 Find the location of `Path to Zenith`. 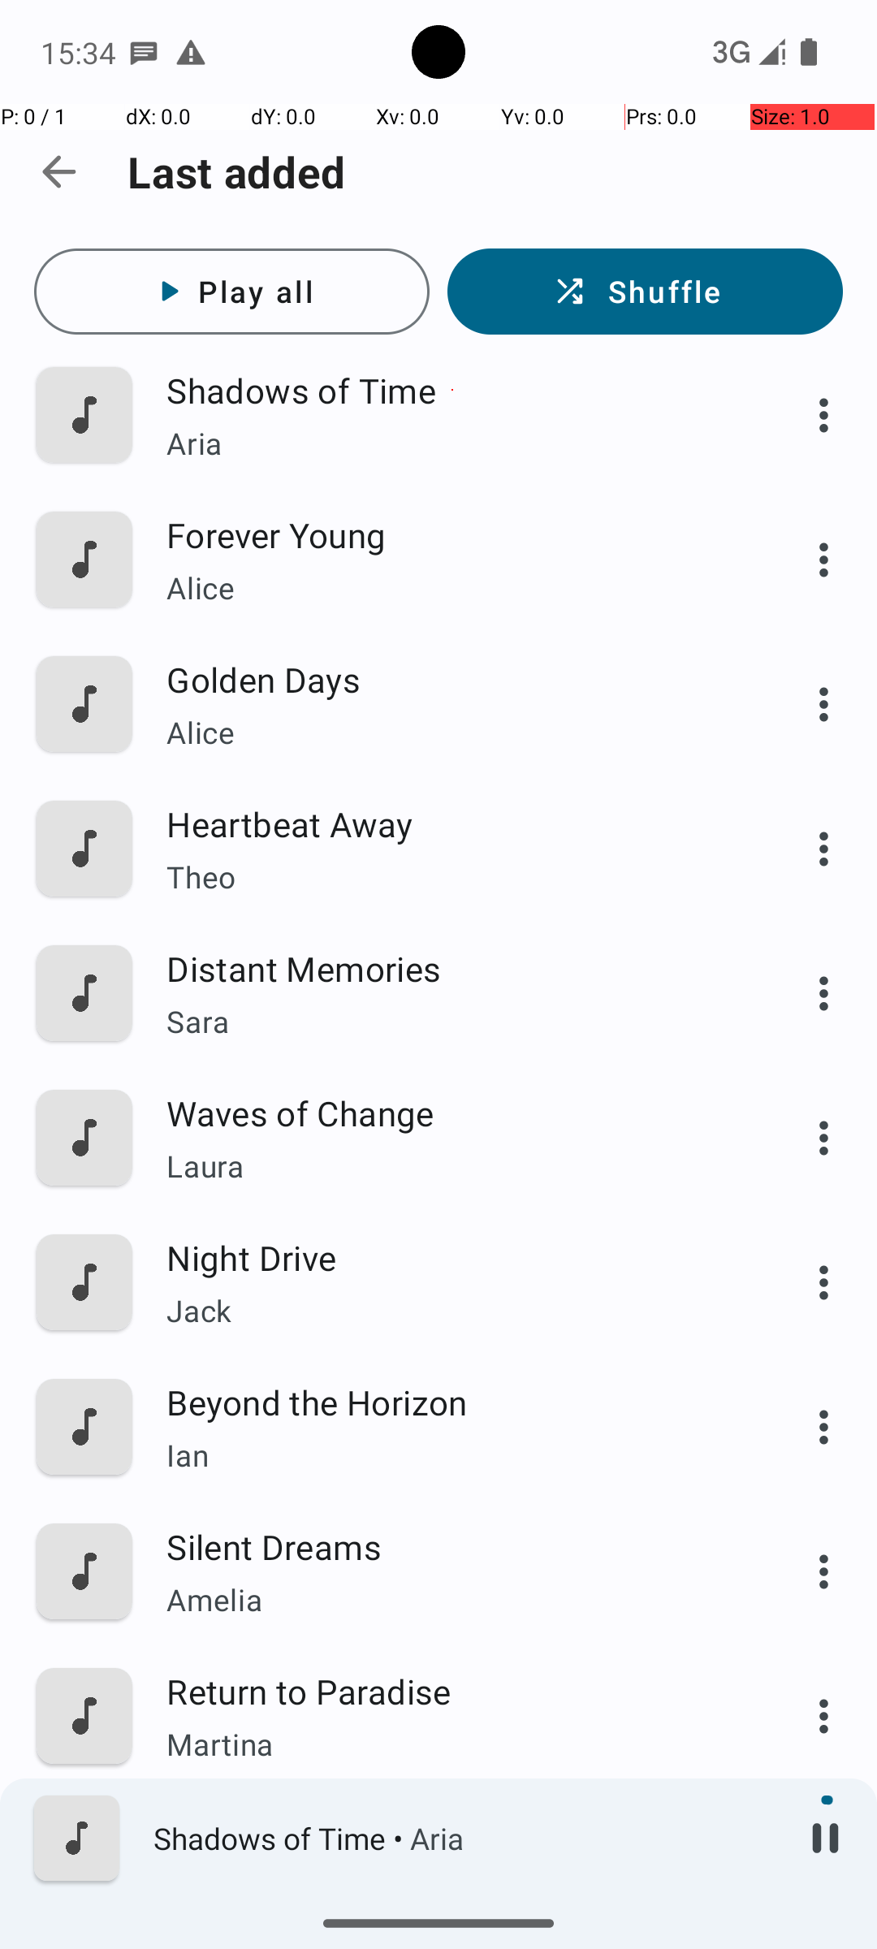

Path to Zenith is located at coordinates (452, 1835).